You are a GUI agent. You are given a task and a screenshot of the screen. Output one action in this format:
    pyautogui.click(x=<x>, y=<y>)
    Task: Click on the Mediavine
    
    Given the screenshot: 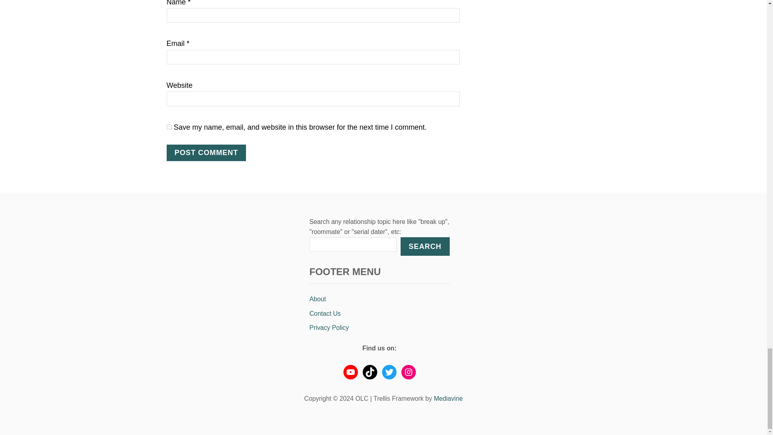 What is the action you would take?
    pyautogui.click(x=449, y=398)
    